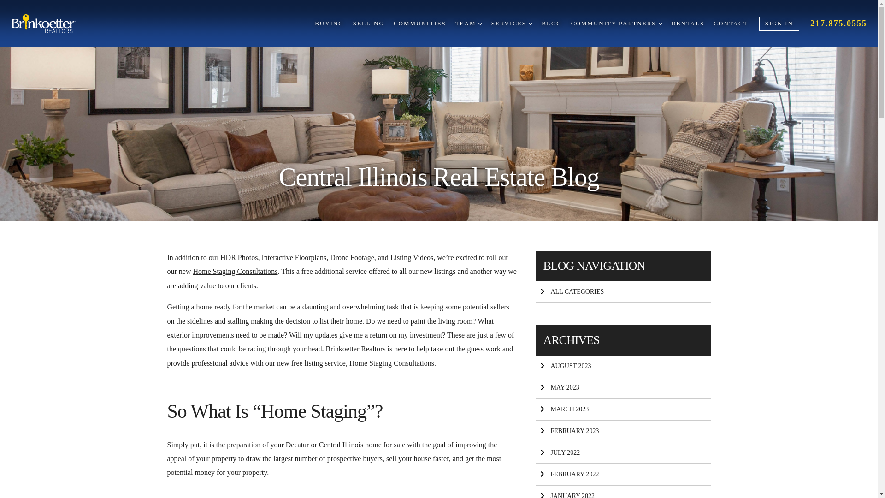 Image resolution: width=885 pixels, height=498 pixels. What do you see at coordinates (480, 24) in the screenshot?
I see `DROPDOWN ARROW` at bounding box center [480, 24].